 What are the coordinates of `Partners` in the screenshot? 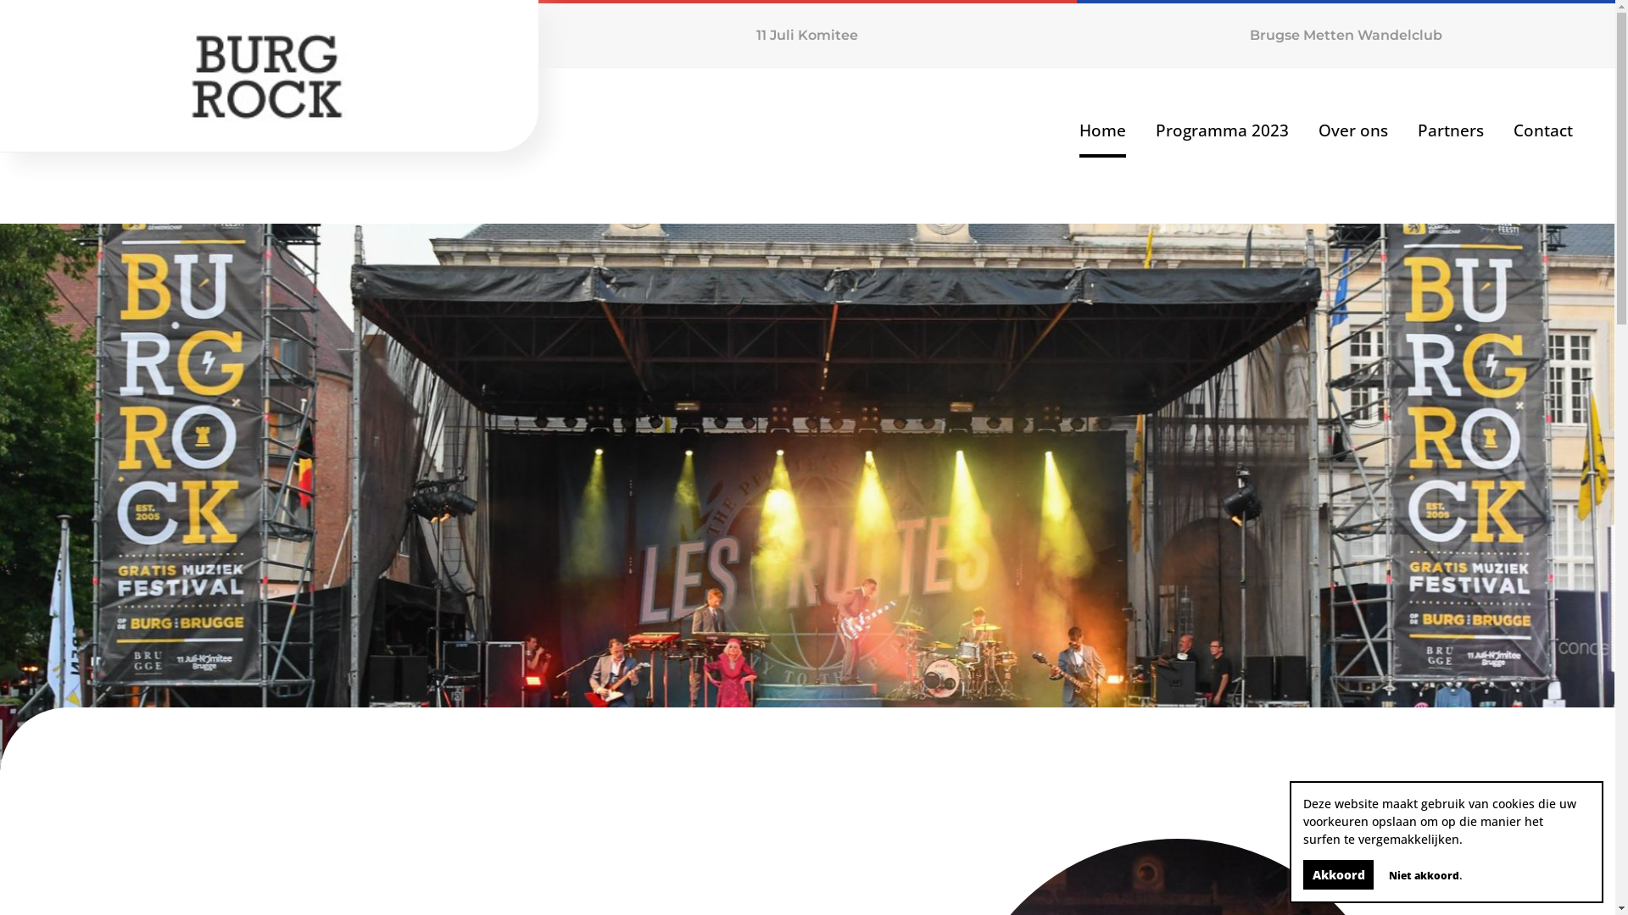 It's located at (1451, 130).